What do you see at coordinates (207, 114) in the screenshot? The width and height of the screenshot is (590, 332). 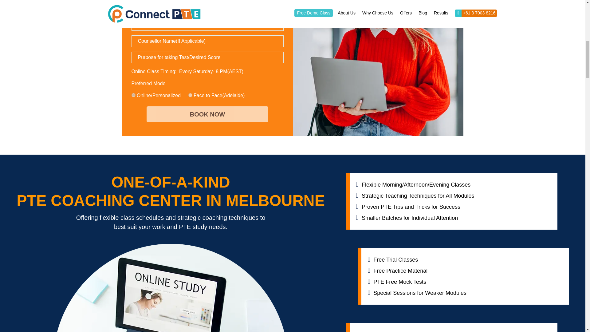 I see `BOOK NOW` at bounding box center [207, 114].